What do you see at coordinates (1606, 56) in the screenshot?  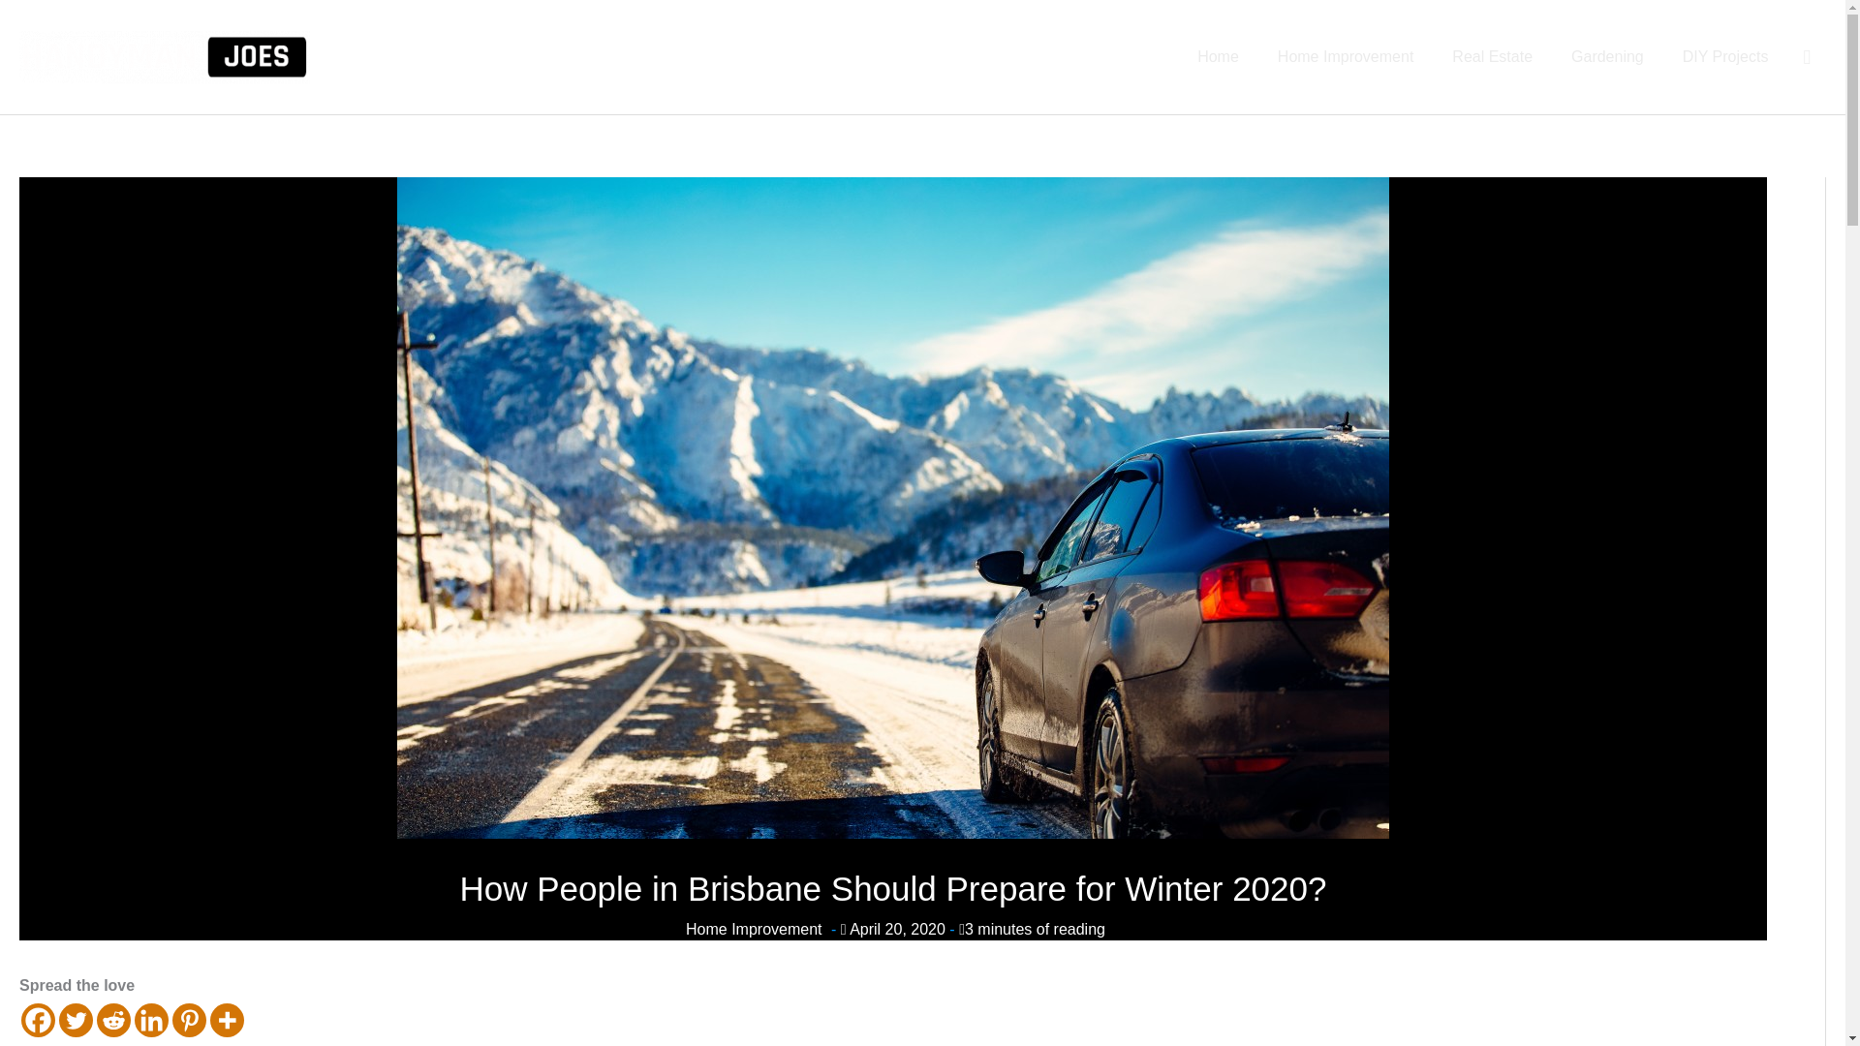 I see `Gardening` at bounding box center [1606, 56].